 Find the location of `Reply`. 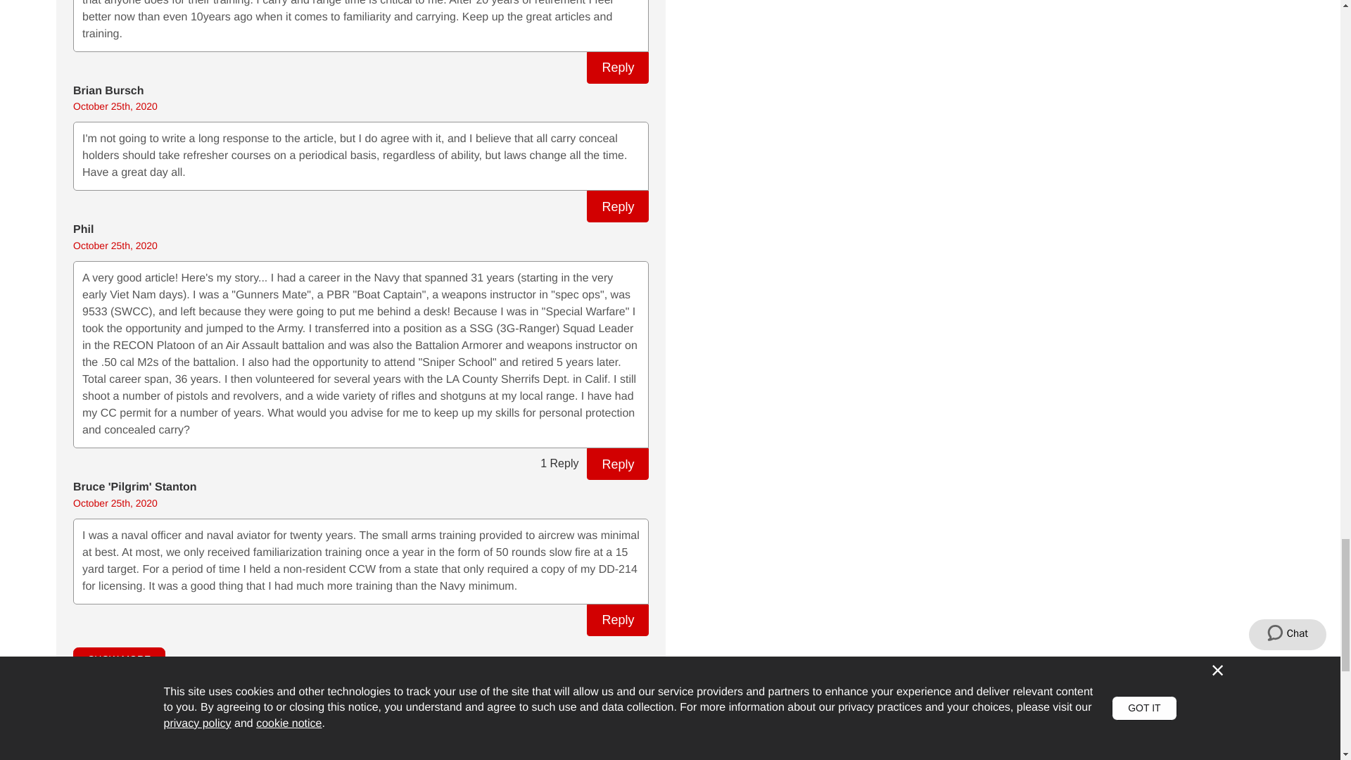

Reply is located at coordinates (617, 464).